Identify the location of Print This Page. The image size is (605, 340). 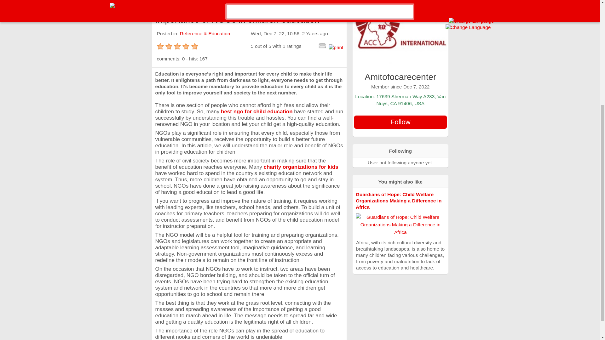
(336, 47).